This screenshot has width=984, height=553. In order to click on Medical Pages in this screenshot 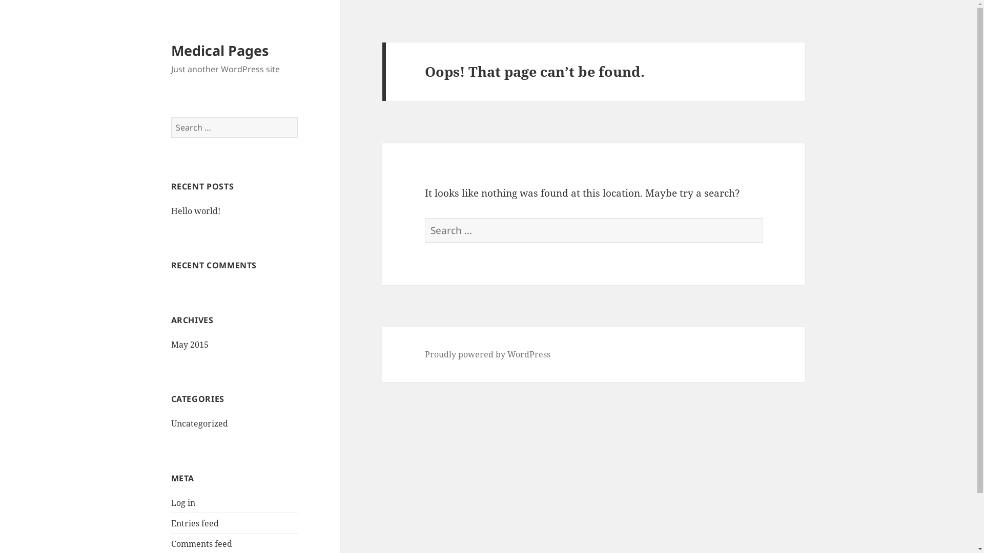, I will do `click(220, 50)`.